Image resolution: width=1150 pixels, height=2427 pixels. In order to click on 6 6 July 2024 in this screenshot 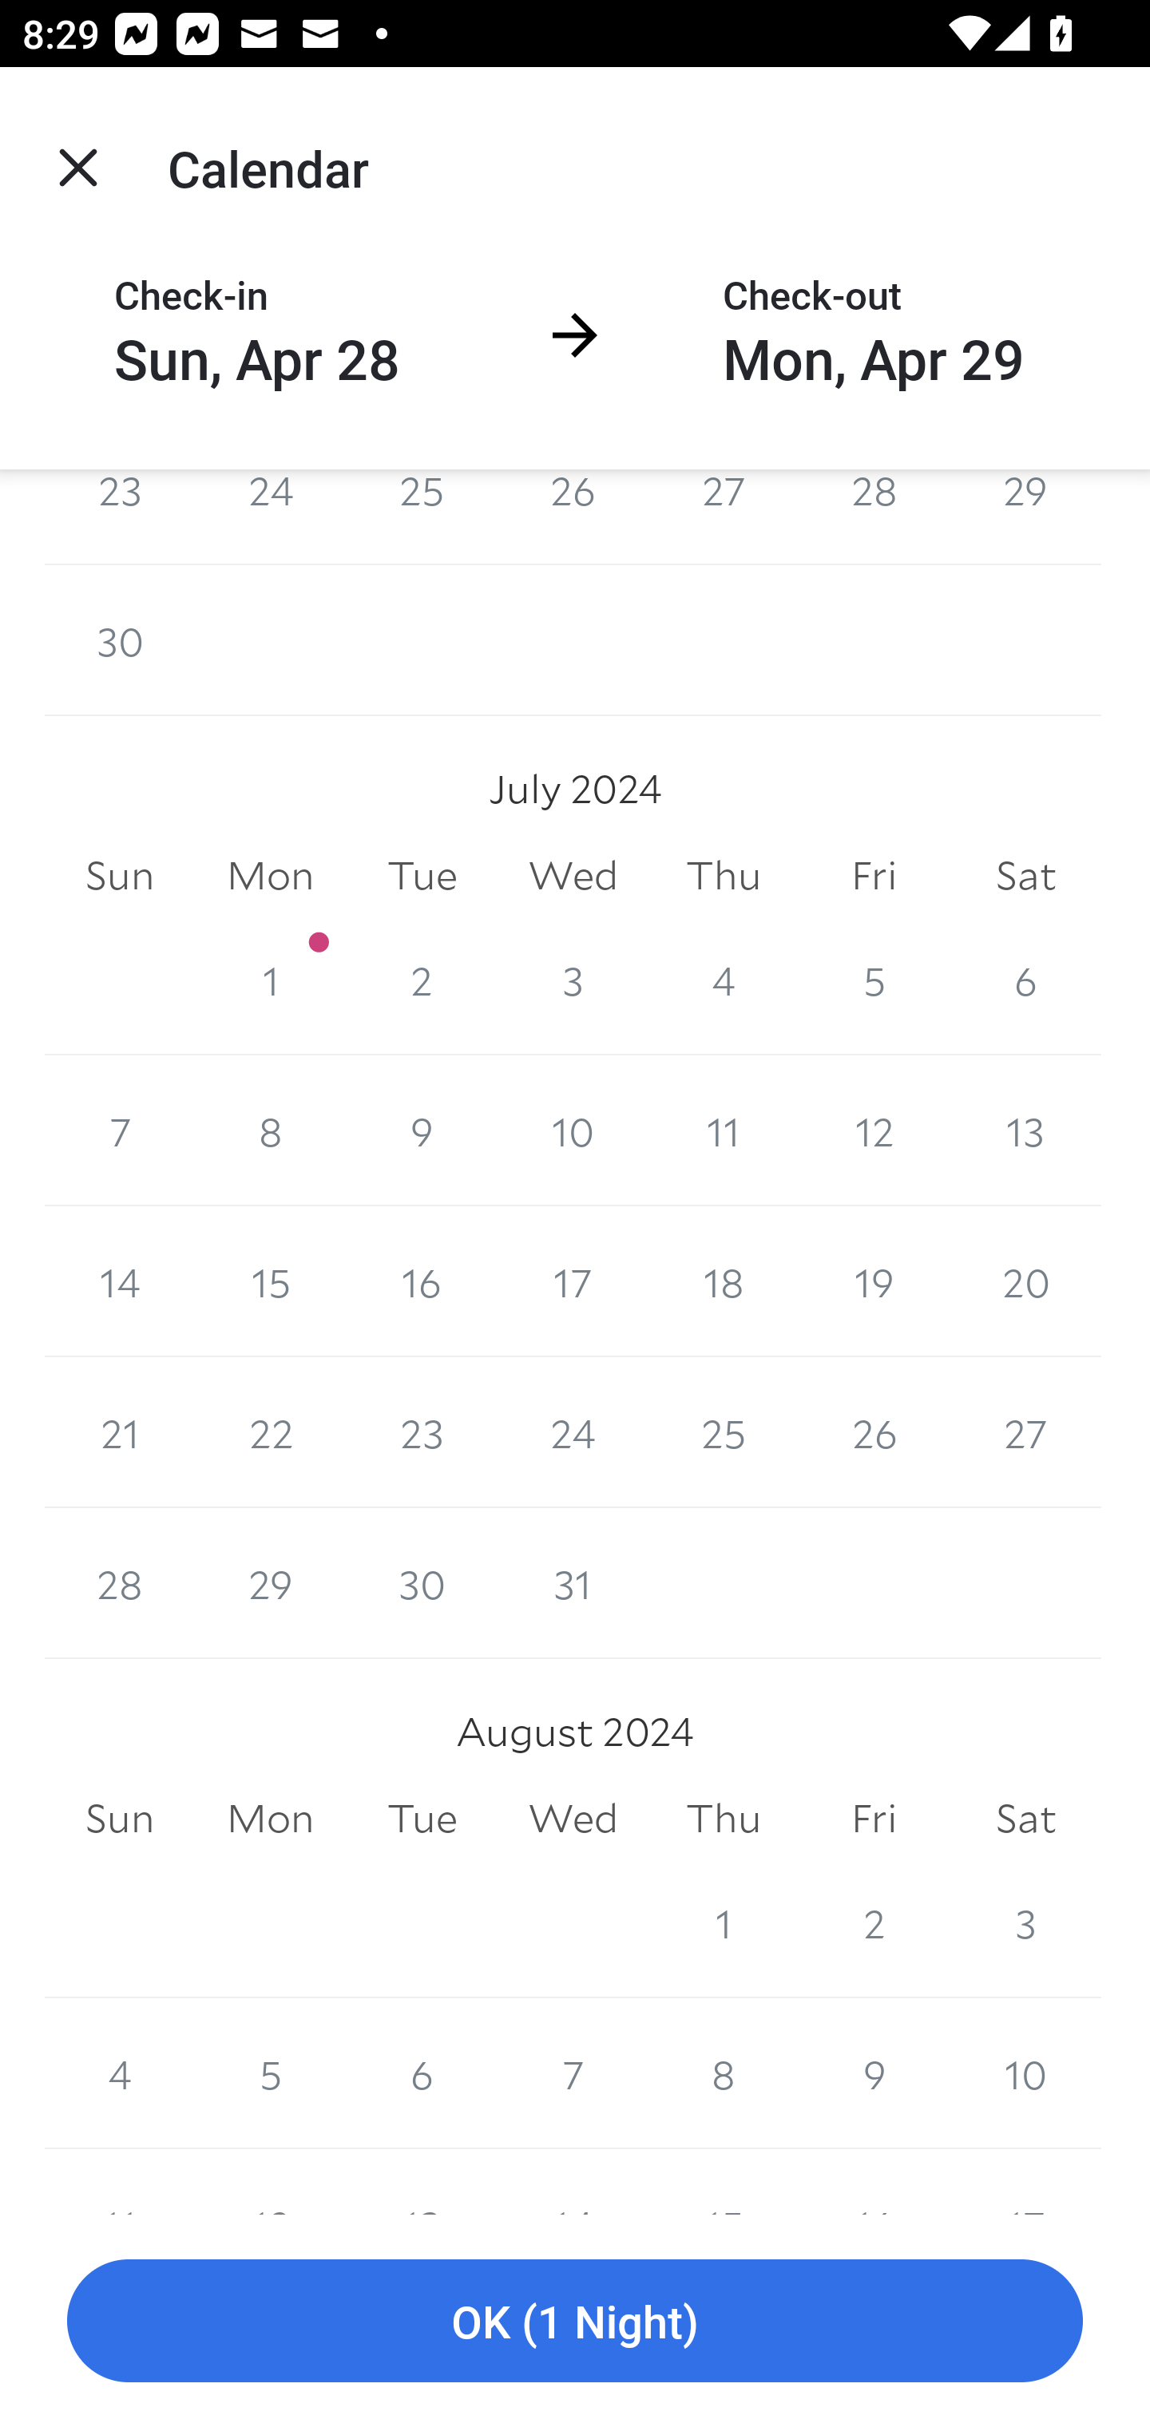, I will do `click(1025, 980)`.